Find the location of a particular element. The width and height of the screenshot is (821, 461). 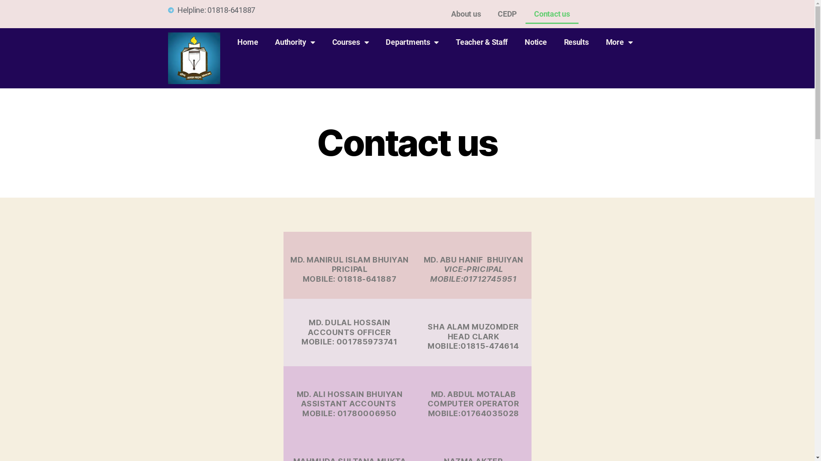

CEDP is located at coordinates (507, 14).